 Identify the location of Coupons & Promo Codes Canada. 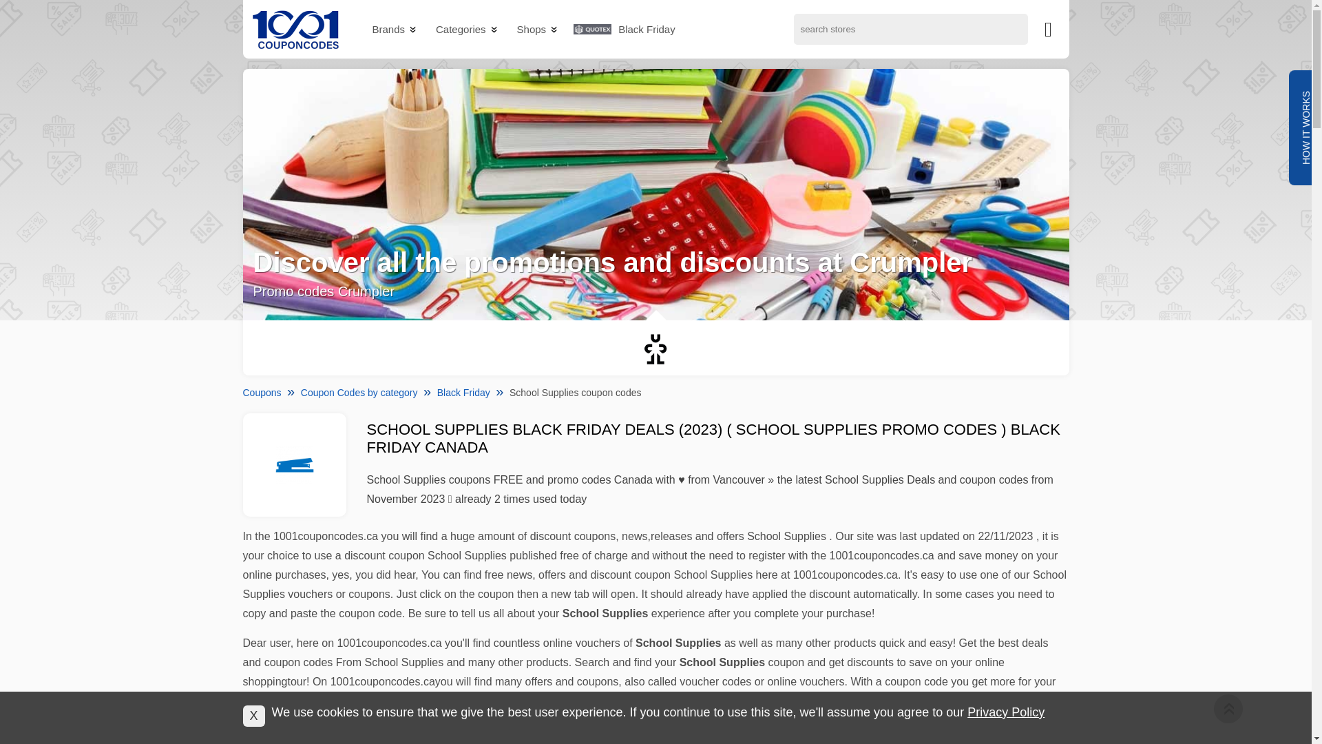
(295, 29).